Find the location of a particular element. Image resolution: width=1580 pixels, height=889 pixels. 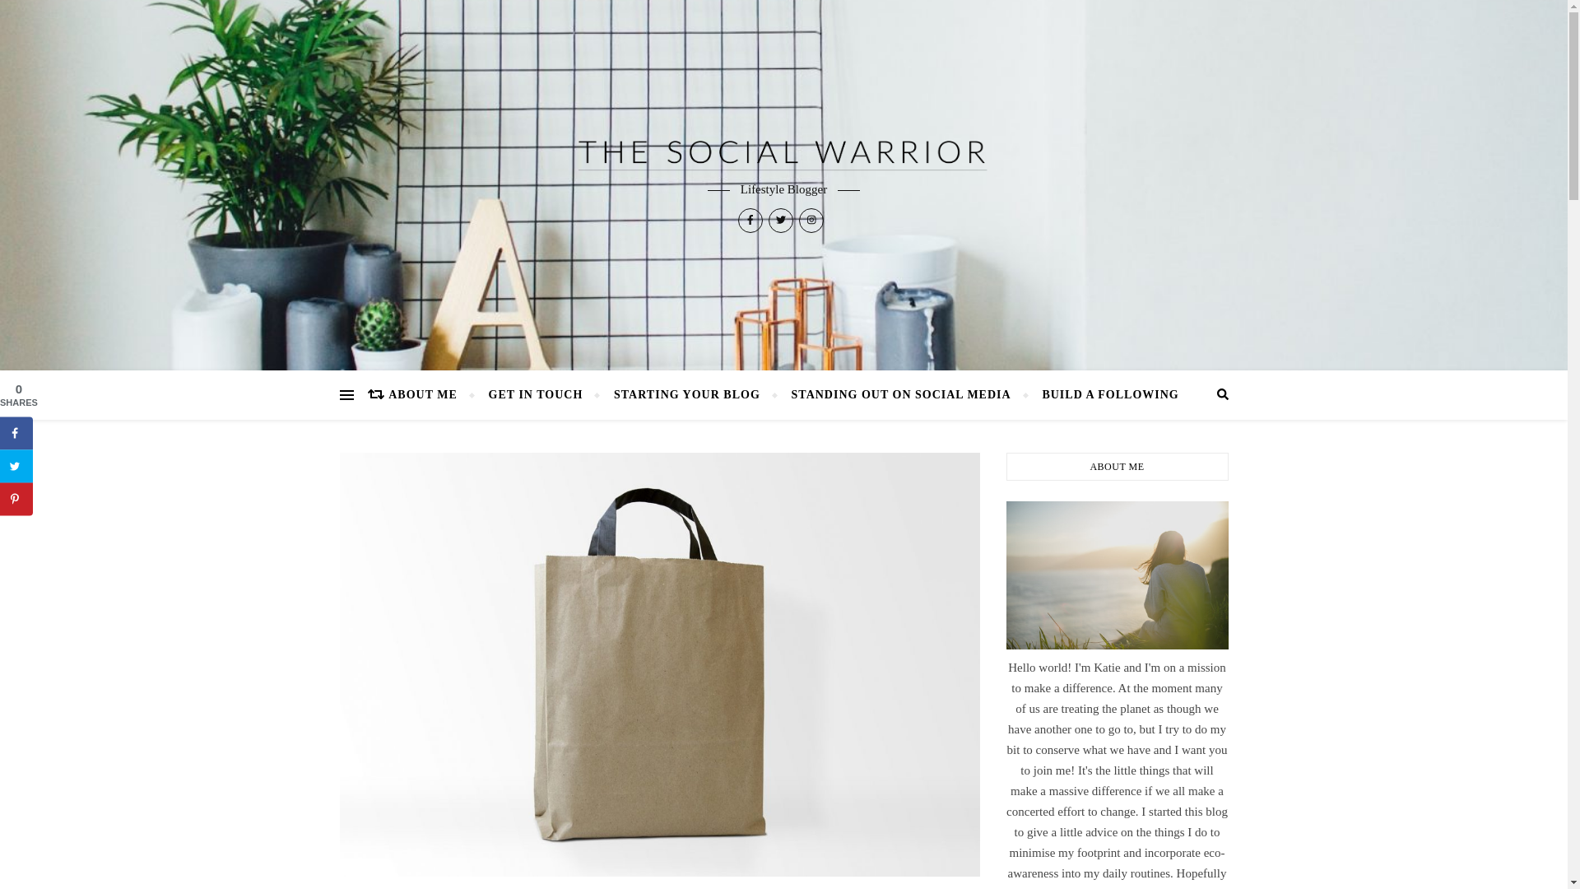

The Social Warrior is located at coordinates (783, 155).